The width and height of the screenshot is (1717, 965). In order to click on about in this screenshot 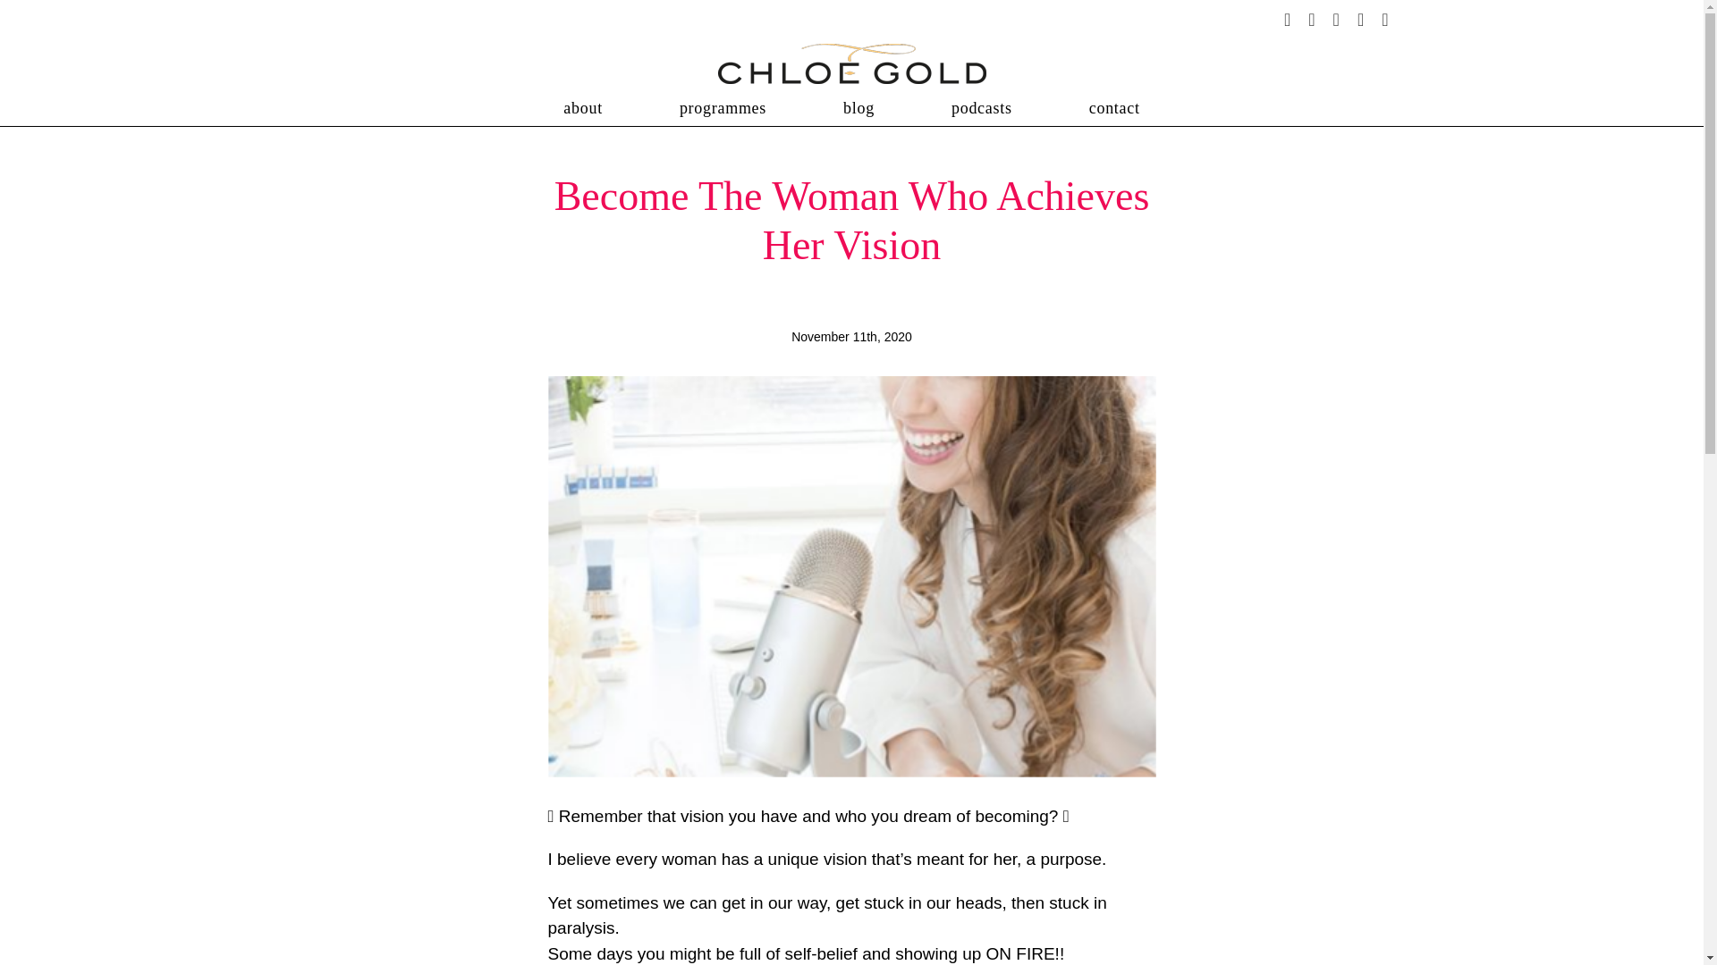, I will do `click(582, 108)`.